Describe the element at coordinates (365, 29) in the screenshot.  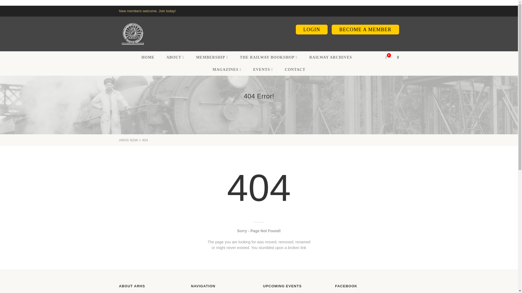
I see `BECOME A MEMBER` at that location.